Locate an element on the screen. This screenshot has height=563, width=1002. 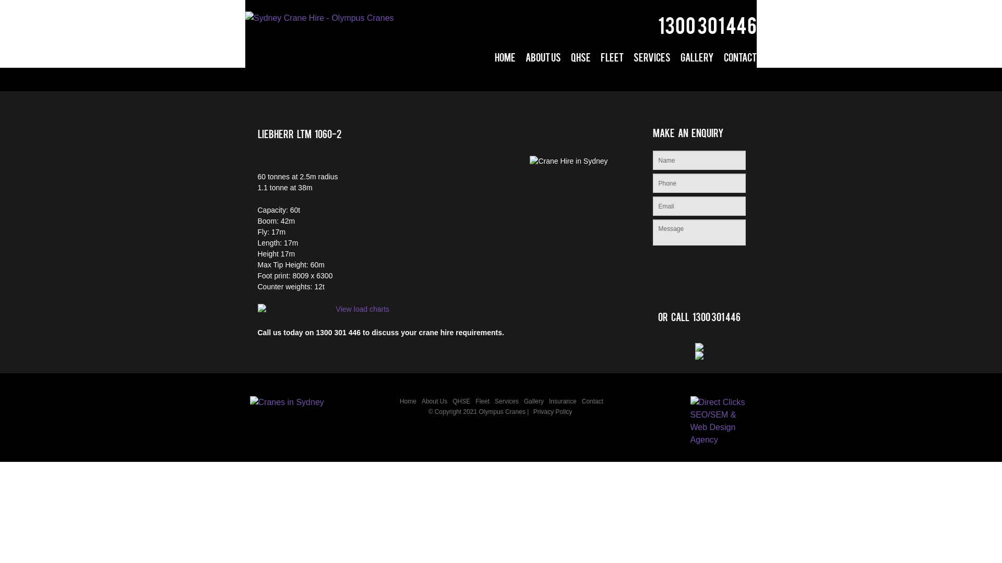
Home is located at coordinates (408, 401).